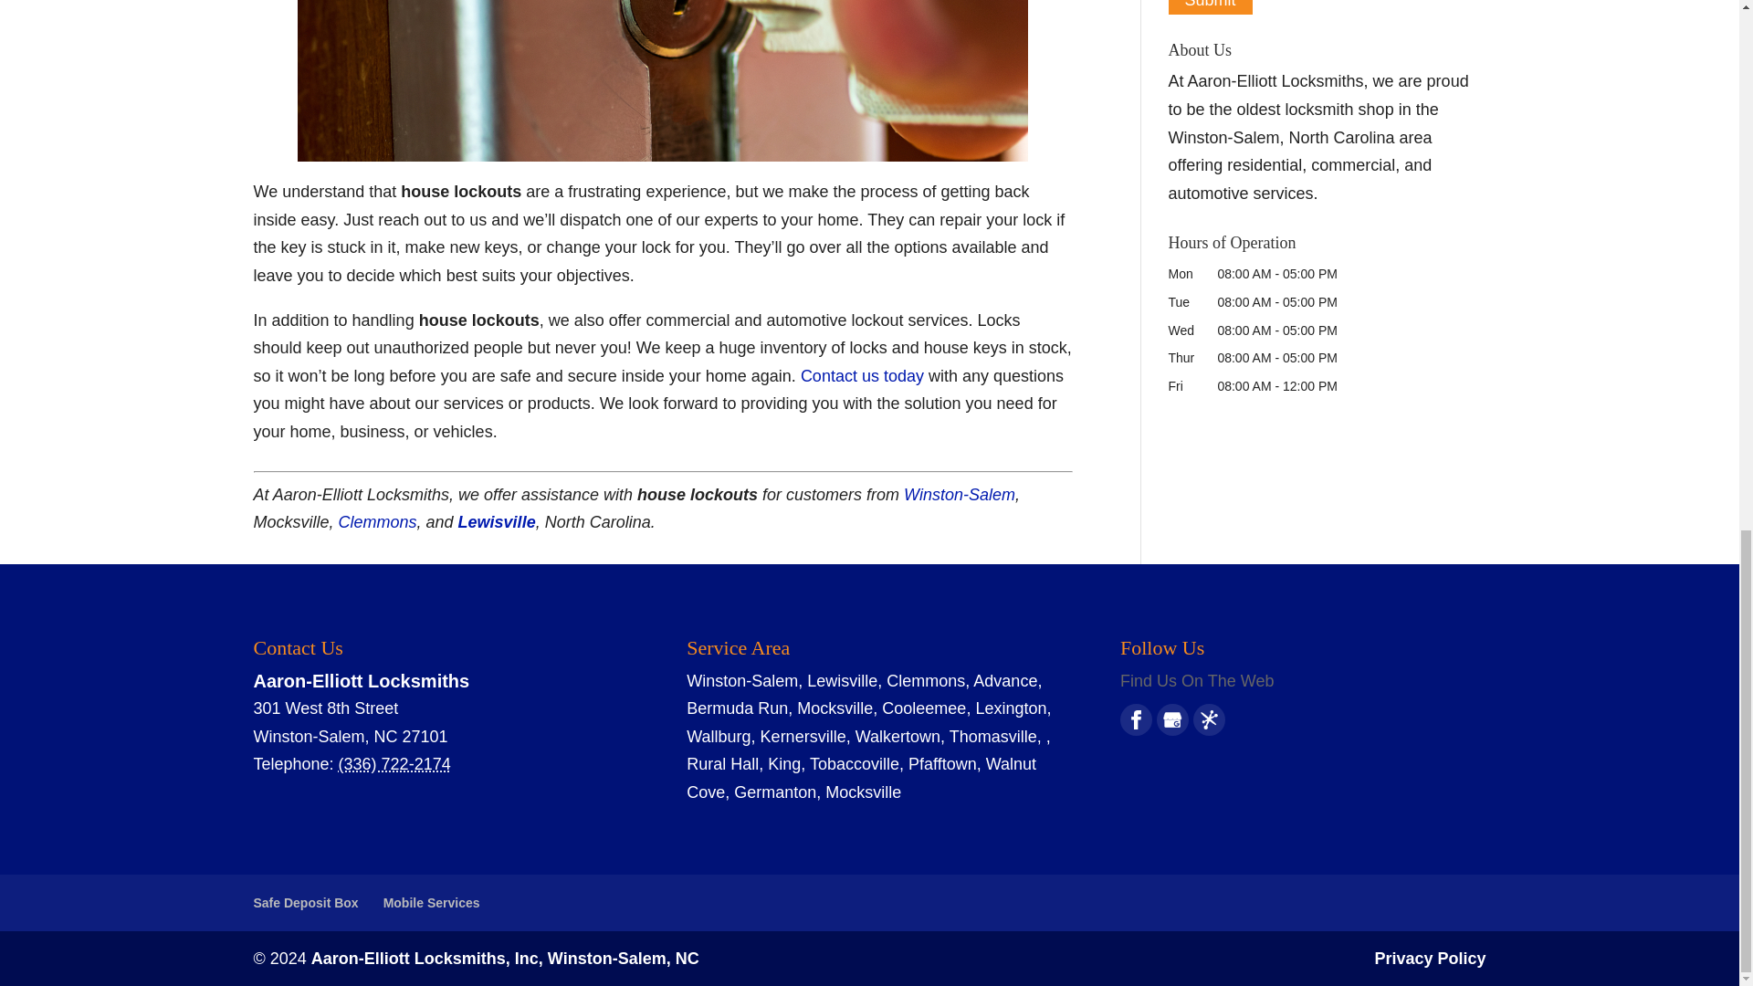  Describe the element at coordinates (497, 522) in the screenshot. I see `Lewisville` at that location.